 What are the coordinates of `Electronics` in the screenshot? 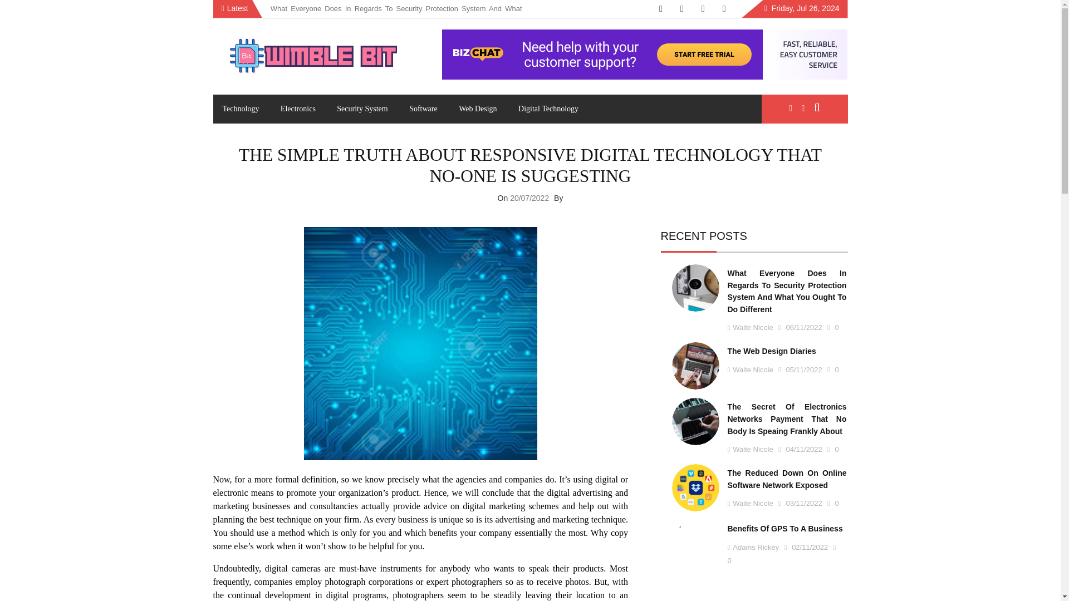 It's located at (298, 109).